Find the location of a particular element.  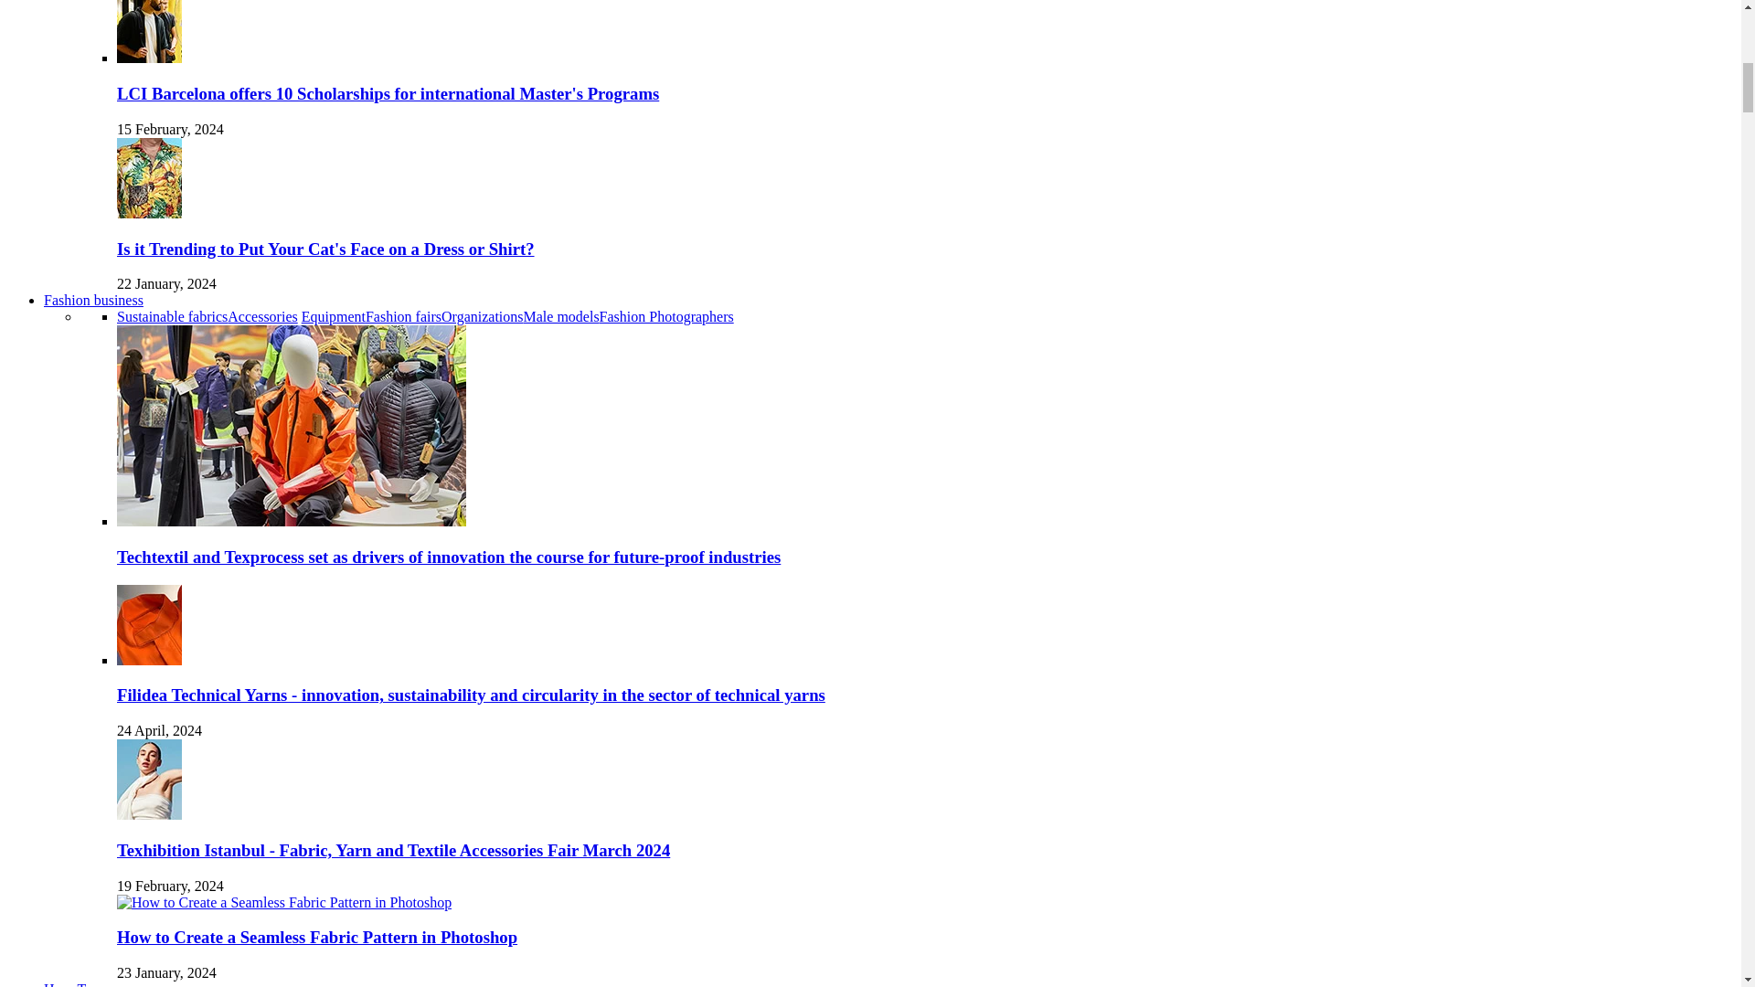

Fashion business is located at coordinates (93, 300).